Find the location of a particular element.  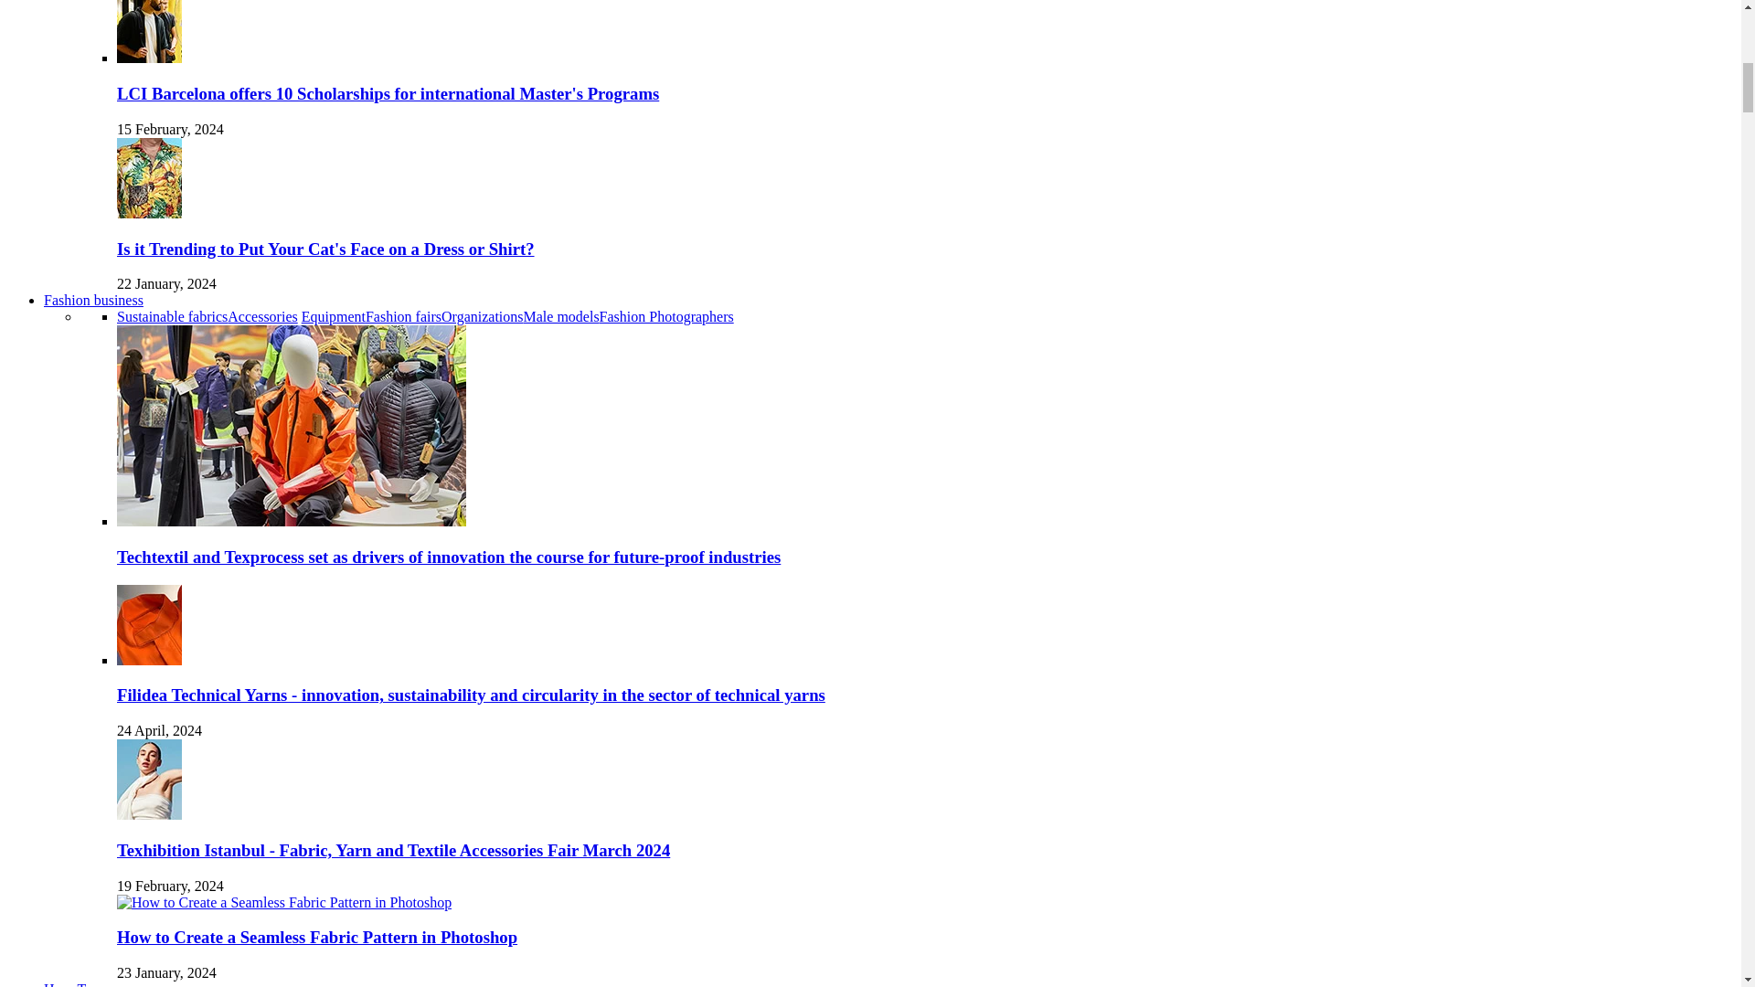

Fashion business is located at coordinates (93, 300).